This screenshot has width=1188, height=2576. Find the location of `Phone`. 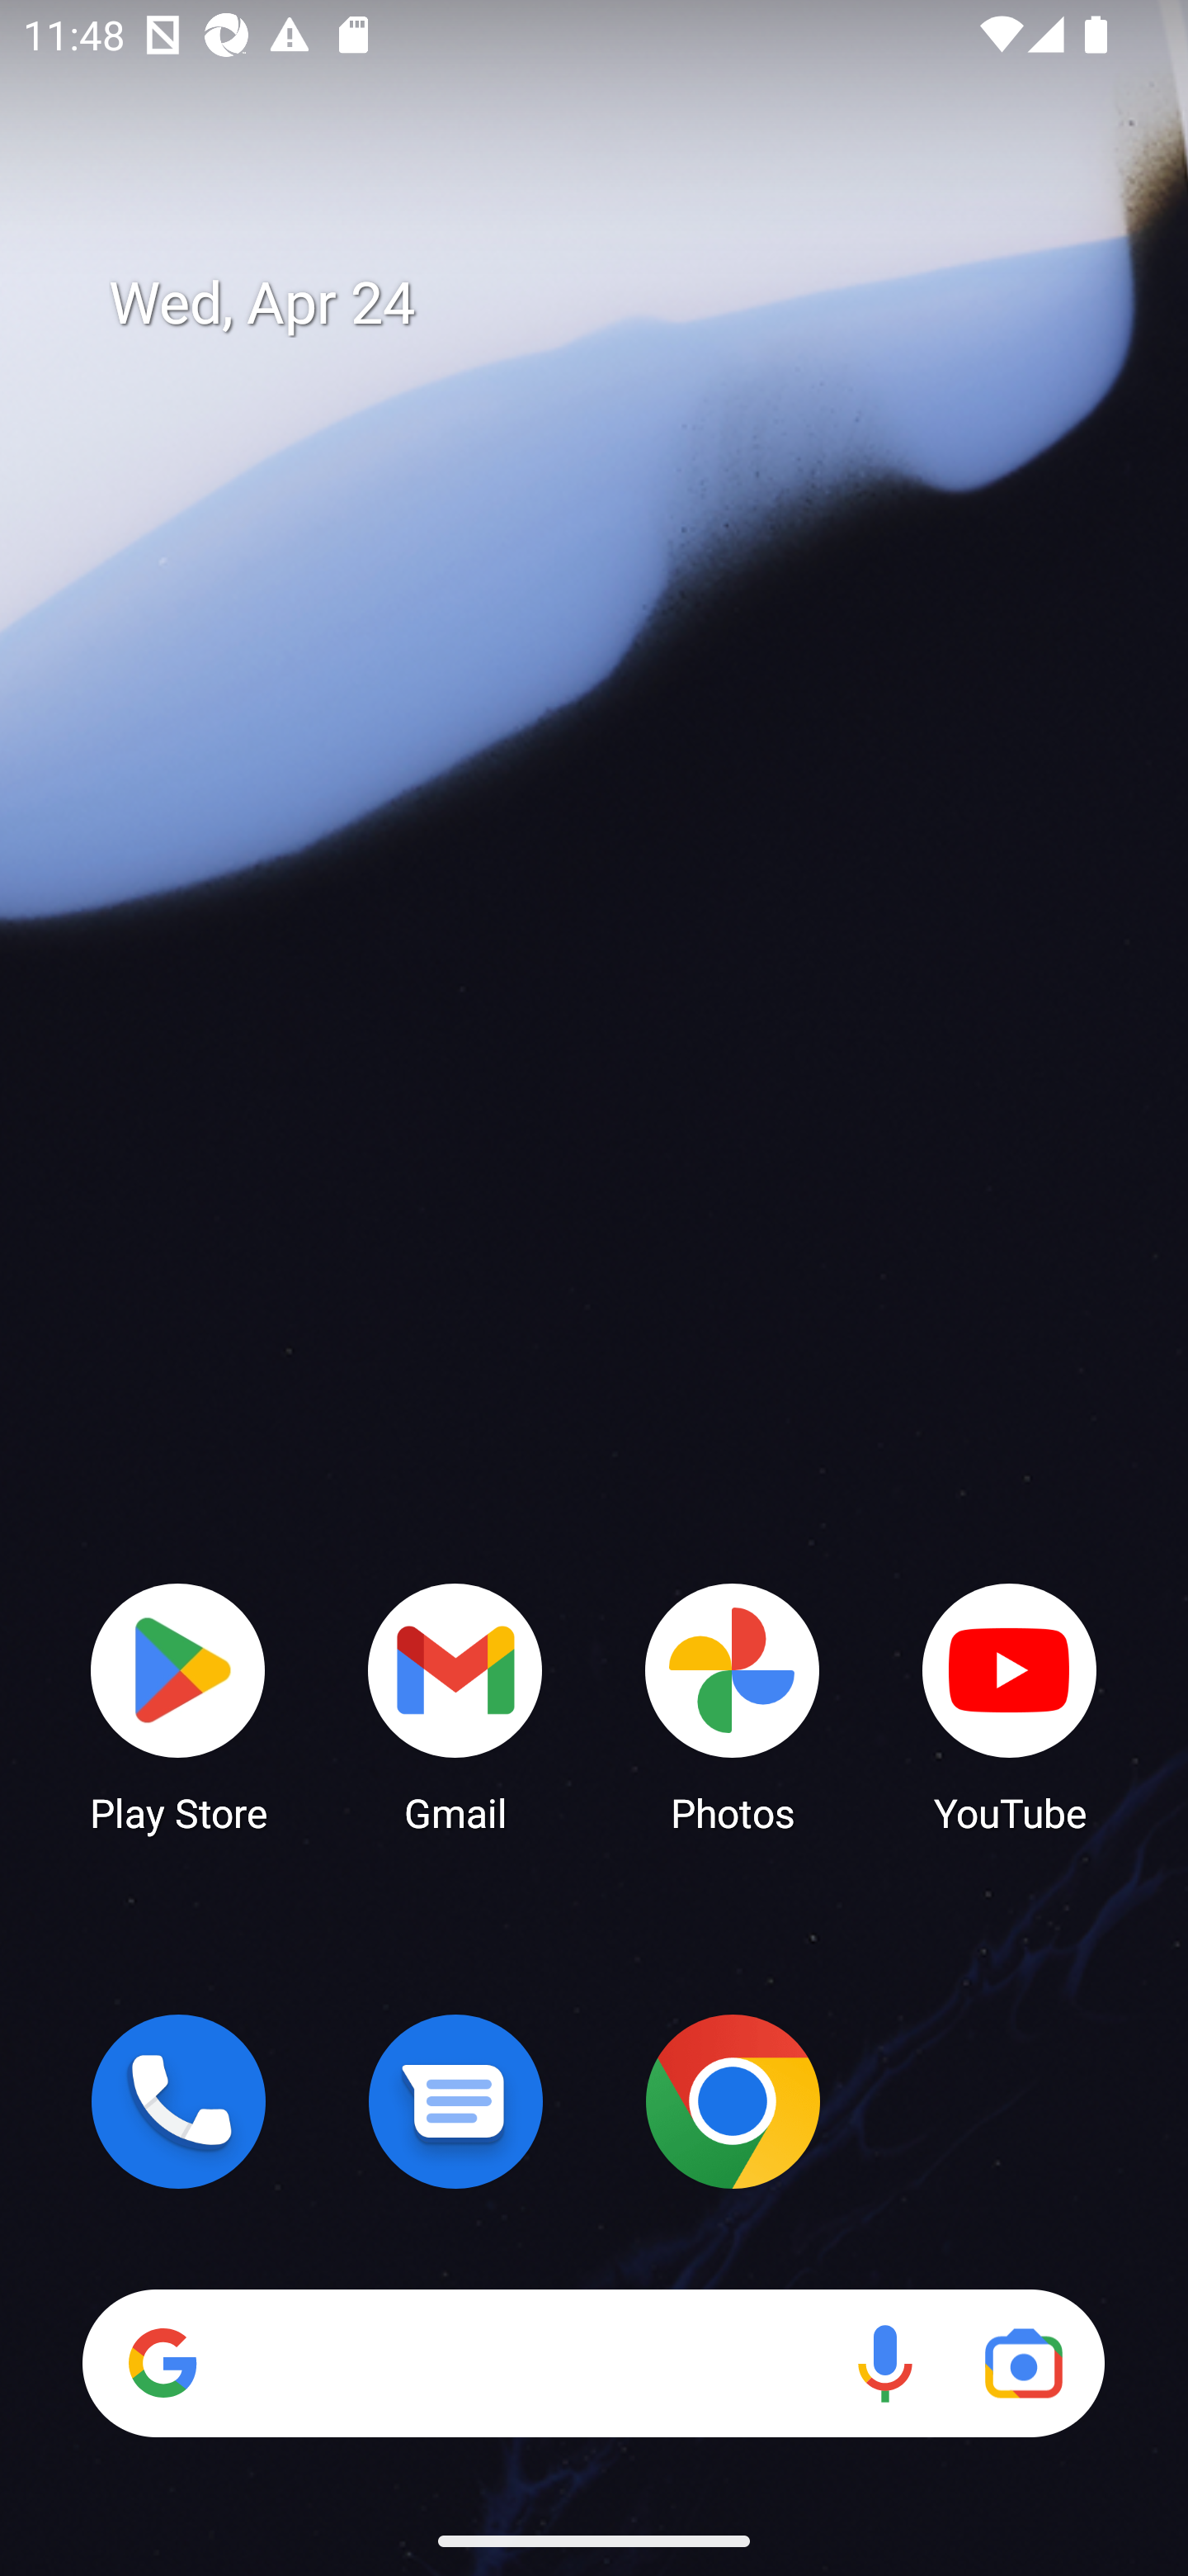

Phone is located at coordinates (178, 2101).